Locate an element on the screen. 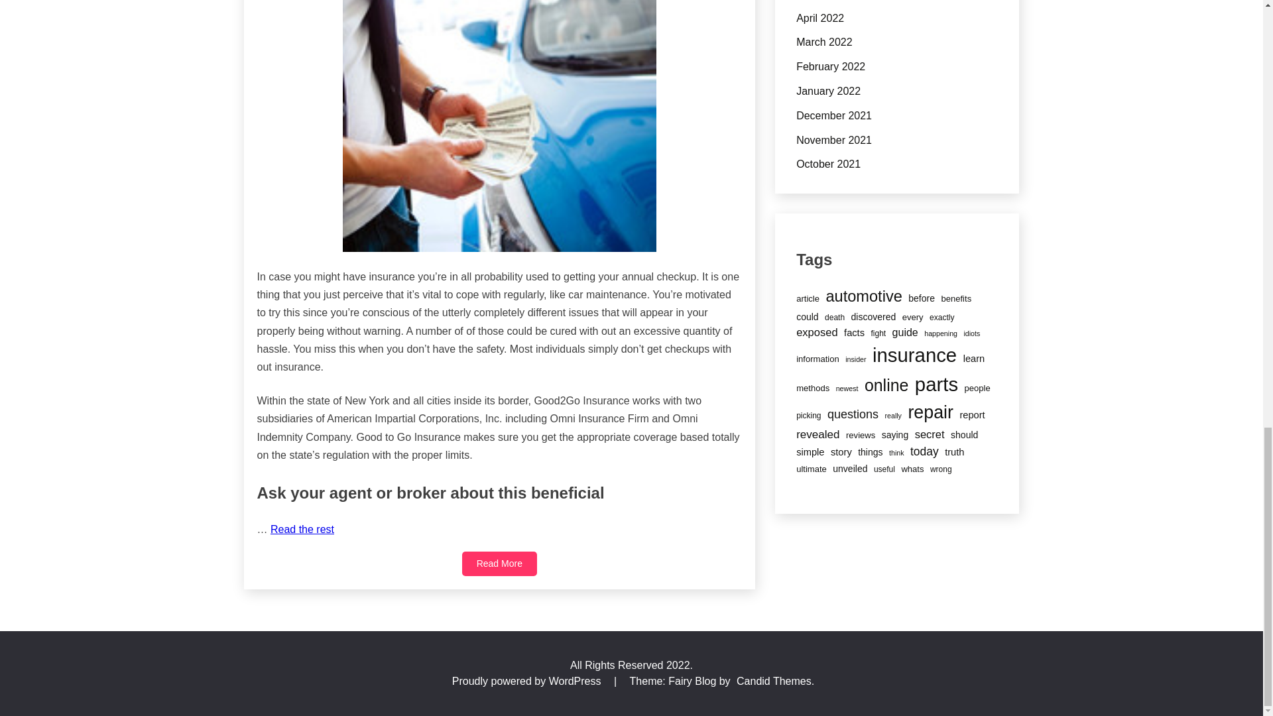 The width and height of the screenshot is (1273, 716). Read More is located at coordinates (499, 564).